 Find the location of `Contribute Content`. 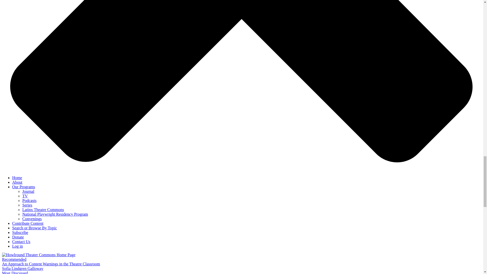

Contribute Content is located at coordinates (28, 223).